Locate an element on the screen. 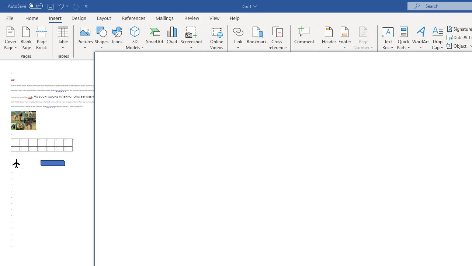  WordArt is located at coordinates (421, 38).